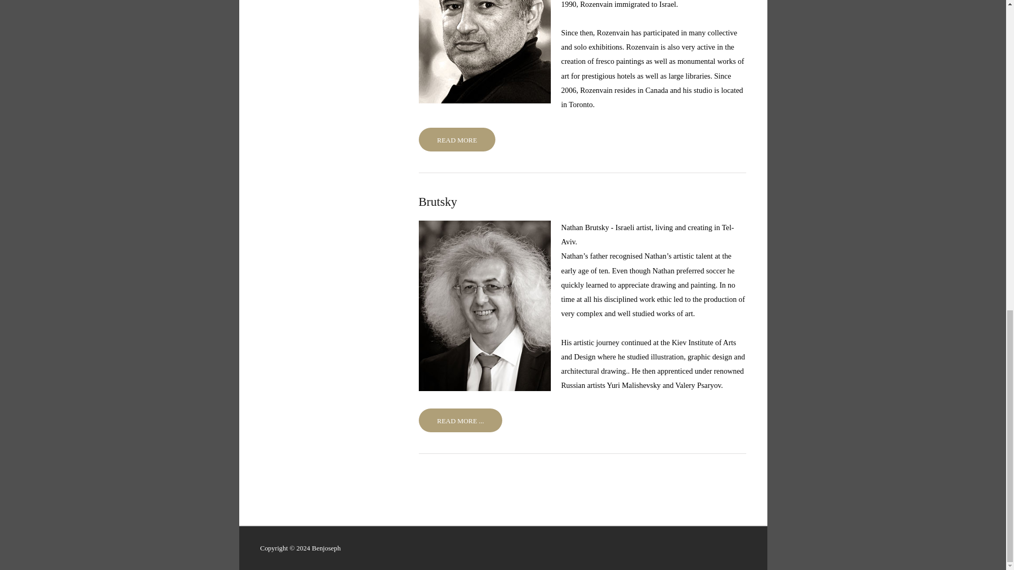 The height and width of the screenshot is (570, 1014). Describe the element at coordinates (459, 420) in the screenshot. I see `READ MORE ...` at that location.